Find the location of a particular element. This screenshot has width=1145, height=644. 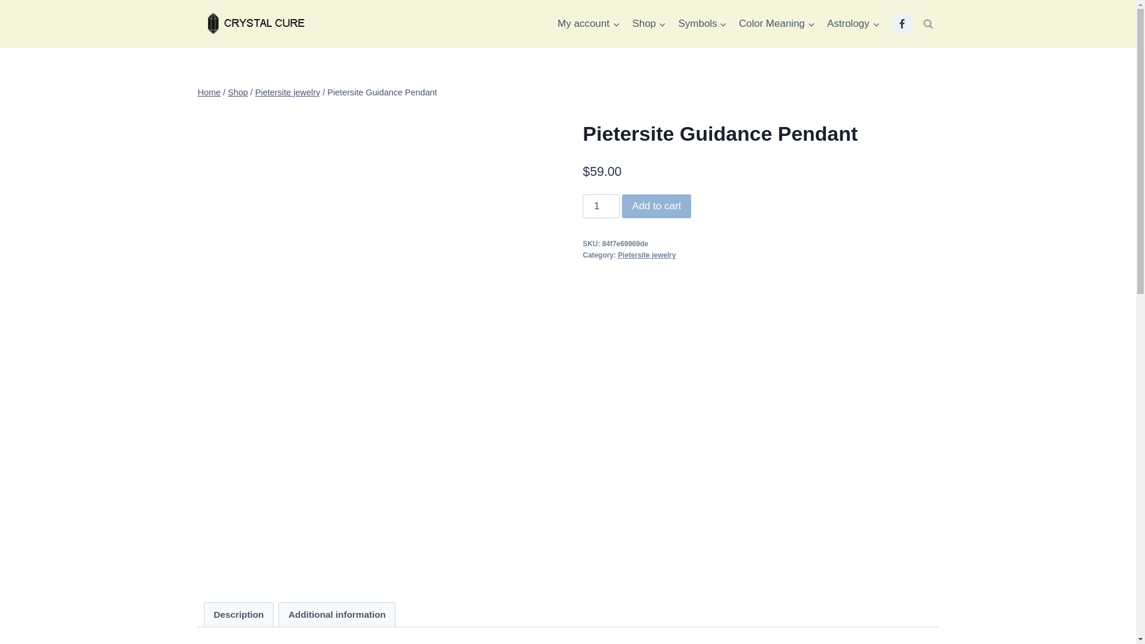

Pietersite jewelry is located at coordinates (646, 255).